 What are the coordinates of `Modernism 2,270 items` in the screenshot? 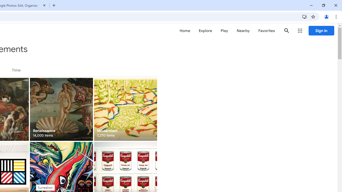 It's located at (125, 109).